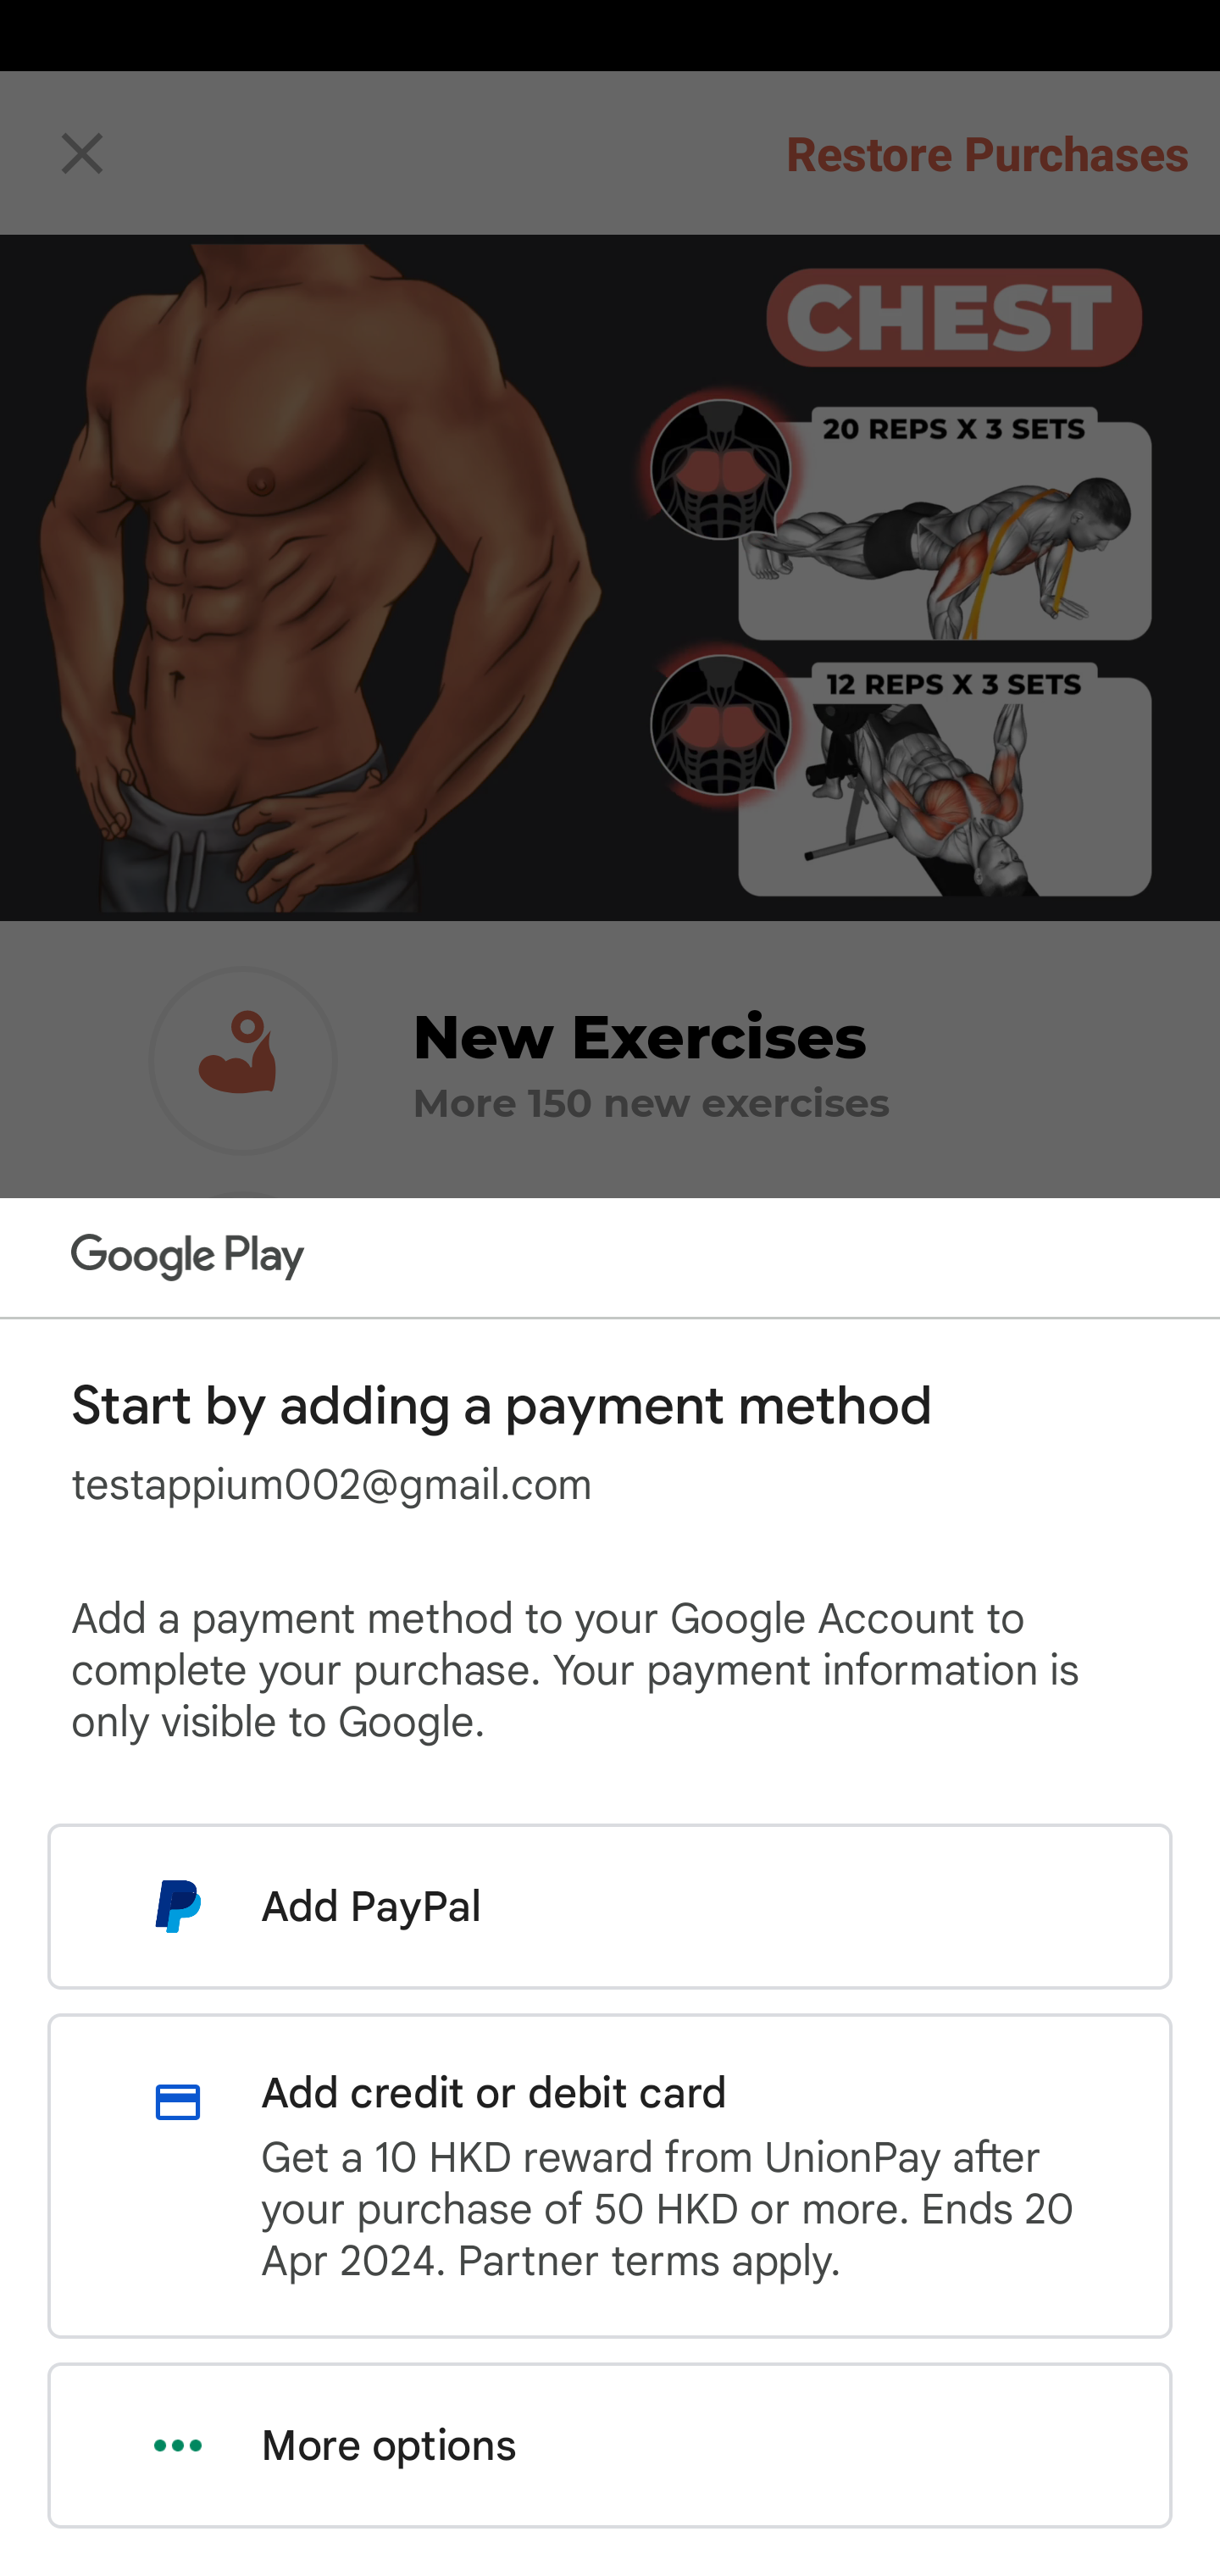 Image resolution: width=1220 pixels, height=2576 pixels. I want to click on Add PayPal, so click(610, 1906).